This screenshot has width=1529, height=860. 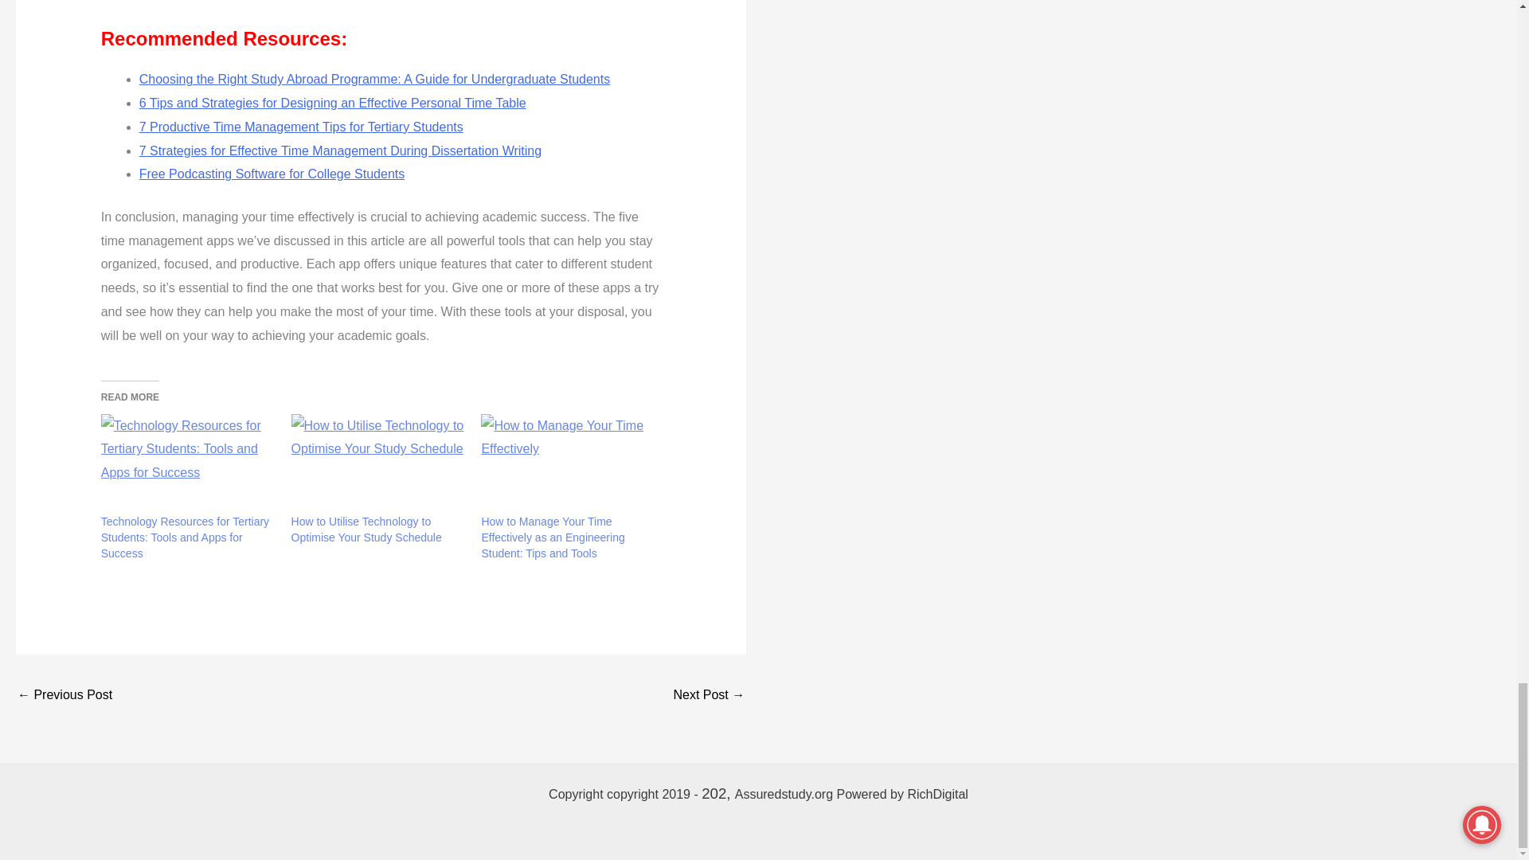 What do you see at coordinates (355, 10) in the screenshot?
I see `Advertisement` at bounding box center [355, 10].